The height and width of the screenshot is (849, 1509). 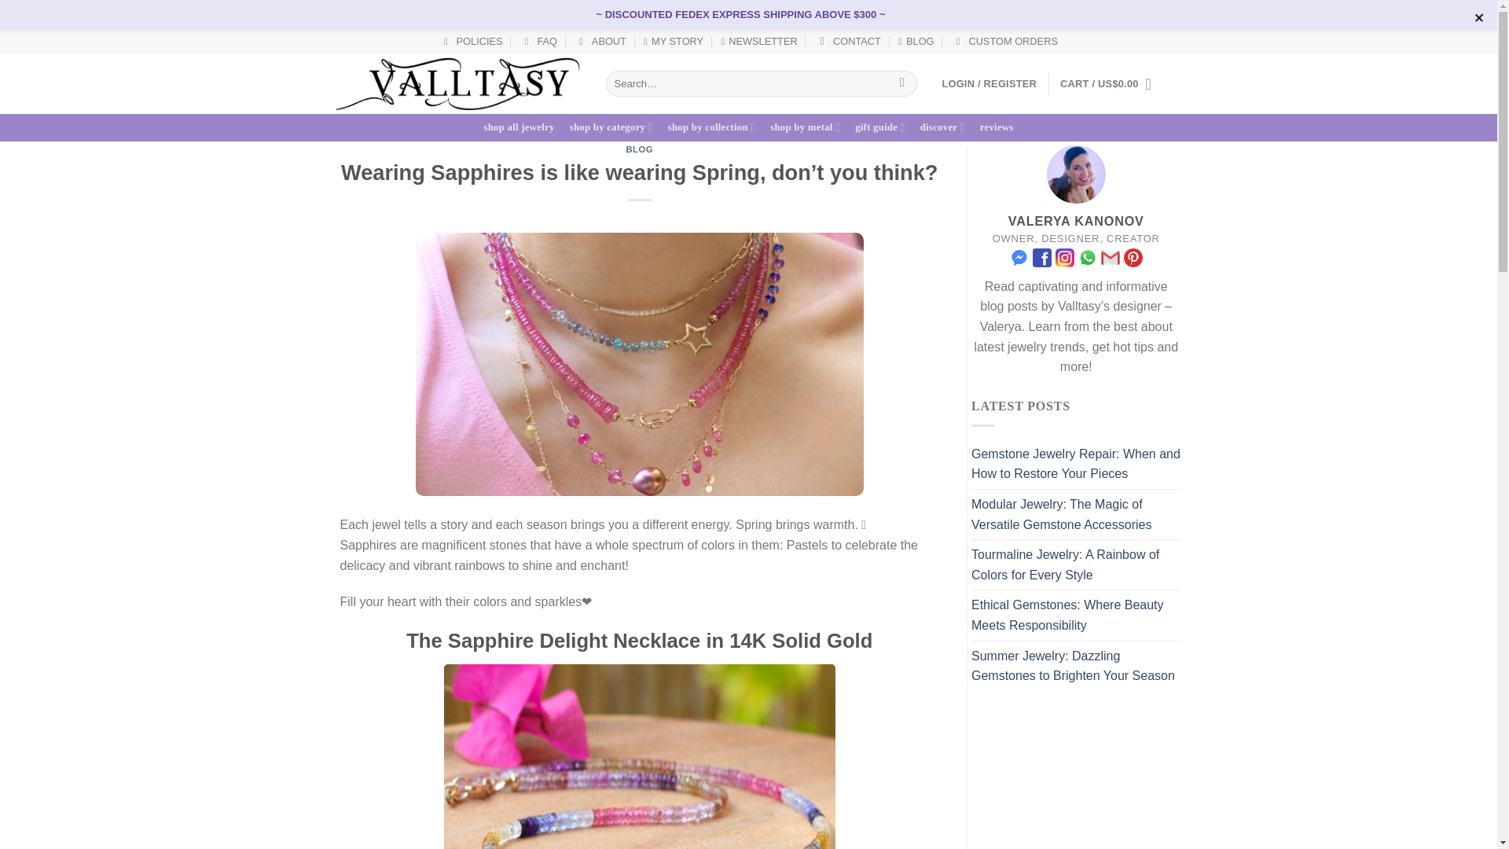 I want to click on BLOG, so click(x=916, y=41).